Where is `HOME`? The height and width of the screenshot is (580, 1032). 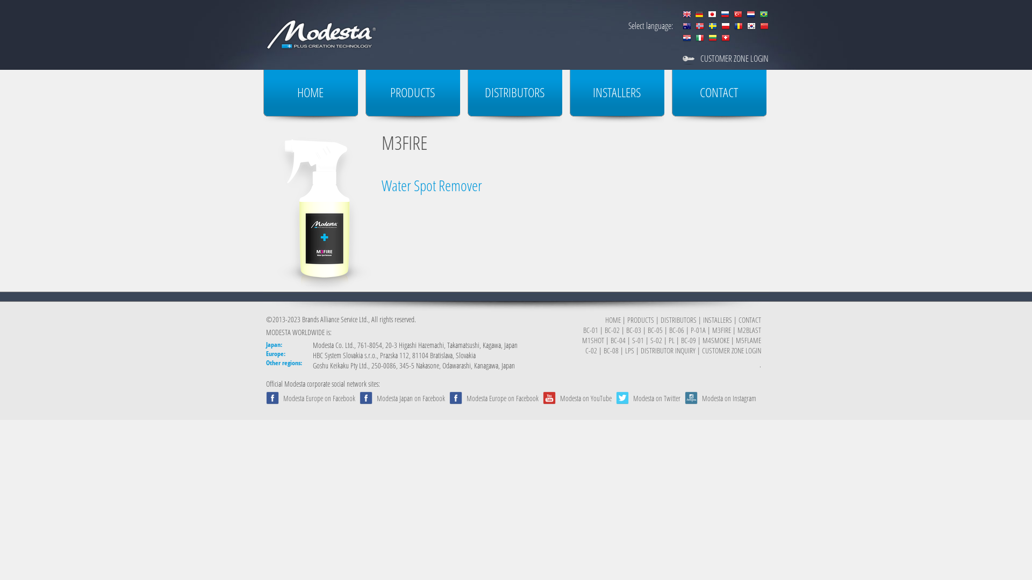 HOME is located at coordinates (613, 320).